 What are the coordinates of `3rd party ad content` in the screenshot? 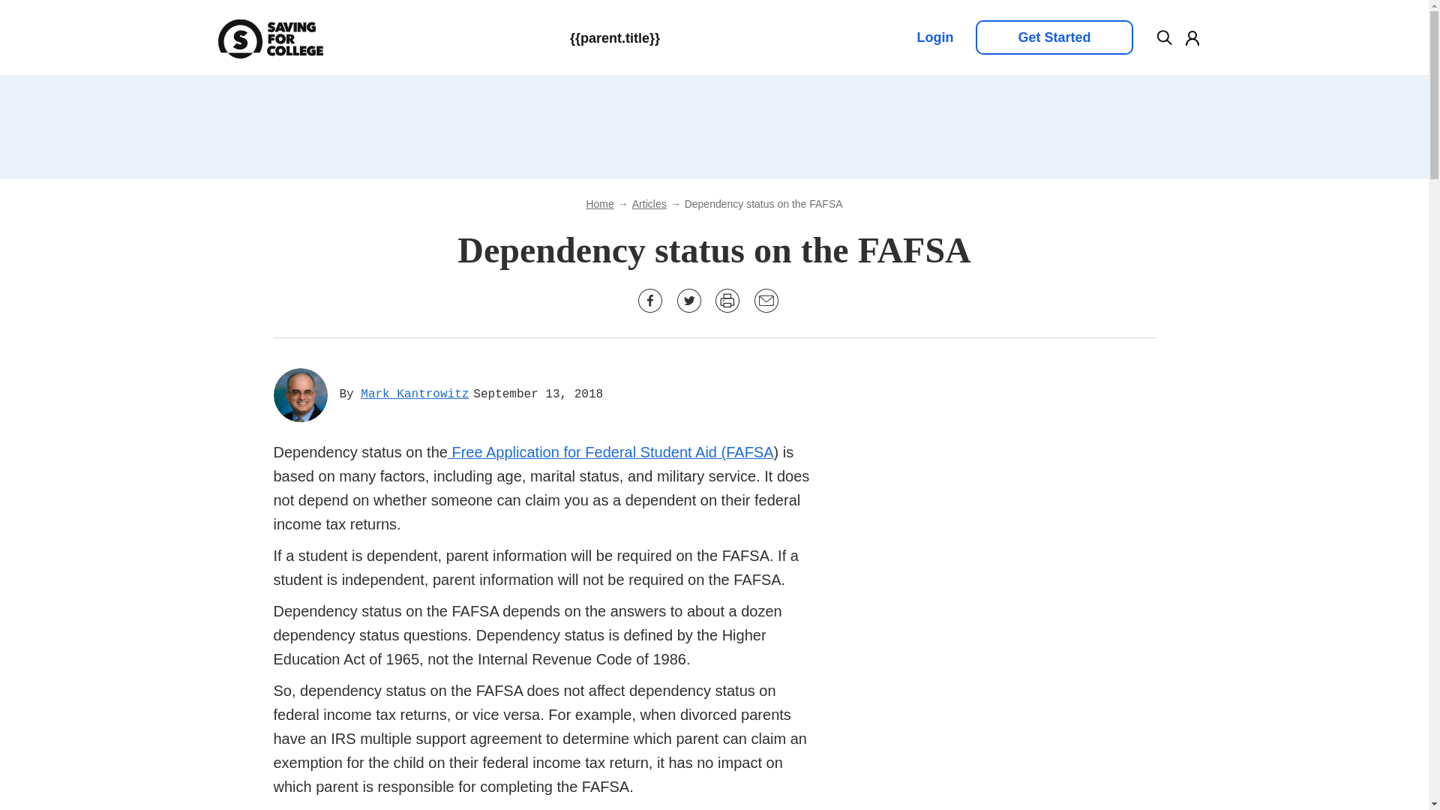 It's located at (1042, 794).